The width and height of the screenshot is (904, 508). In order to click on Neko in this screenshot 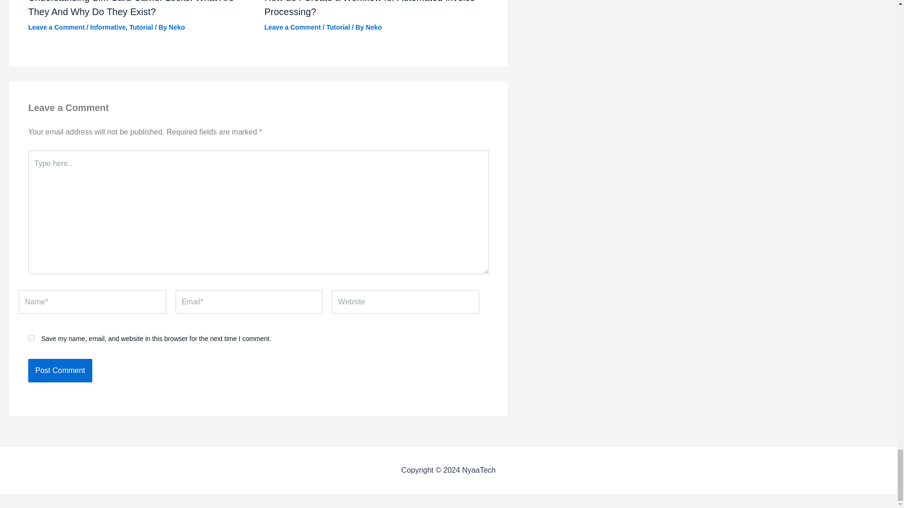, I will do `click(374, 27)`.